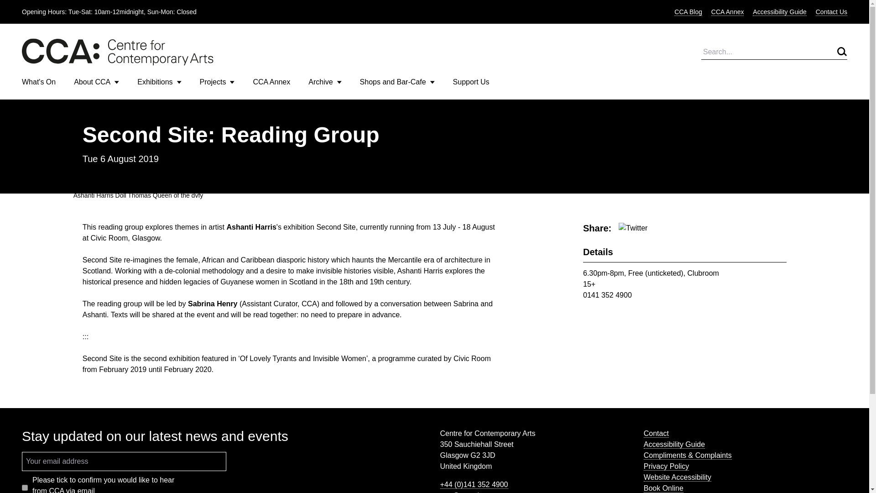  Describe the element at coordinates (96, 82) in the screenshot. I see `About CCA` at that location.